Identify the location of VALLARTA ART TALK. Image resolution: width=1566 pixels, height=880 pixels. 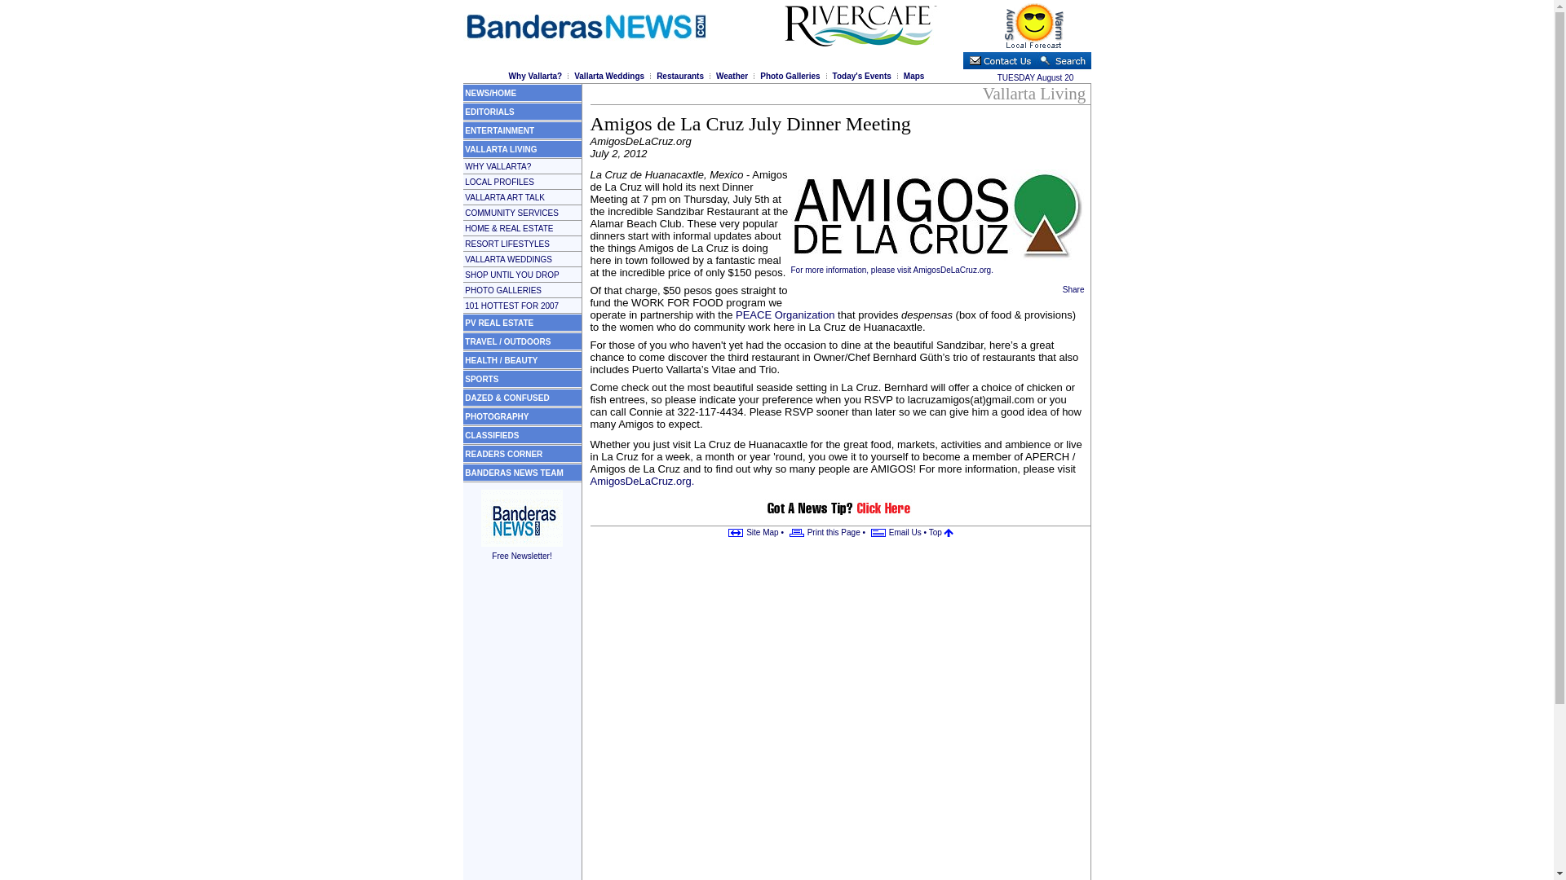
(505, 197).